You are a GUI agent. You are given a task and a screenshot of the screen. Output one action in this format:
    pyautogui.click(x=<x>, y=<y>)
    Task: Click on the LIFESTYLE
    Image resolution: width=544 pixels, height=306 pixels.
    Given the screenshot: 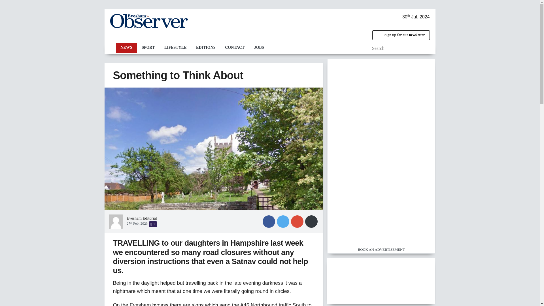 What is the action you would take?
    pyautogui.click(x=175, y=48)
    